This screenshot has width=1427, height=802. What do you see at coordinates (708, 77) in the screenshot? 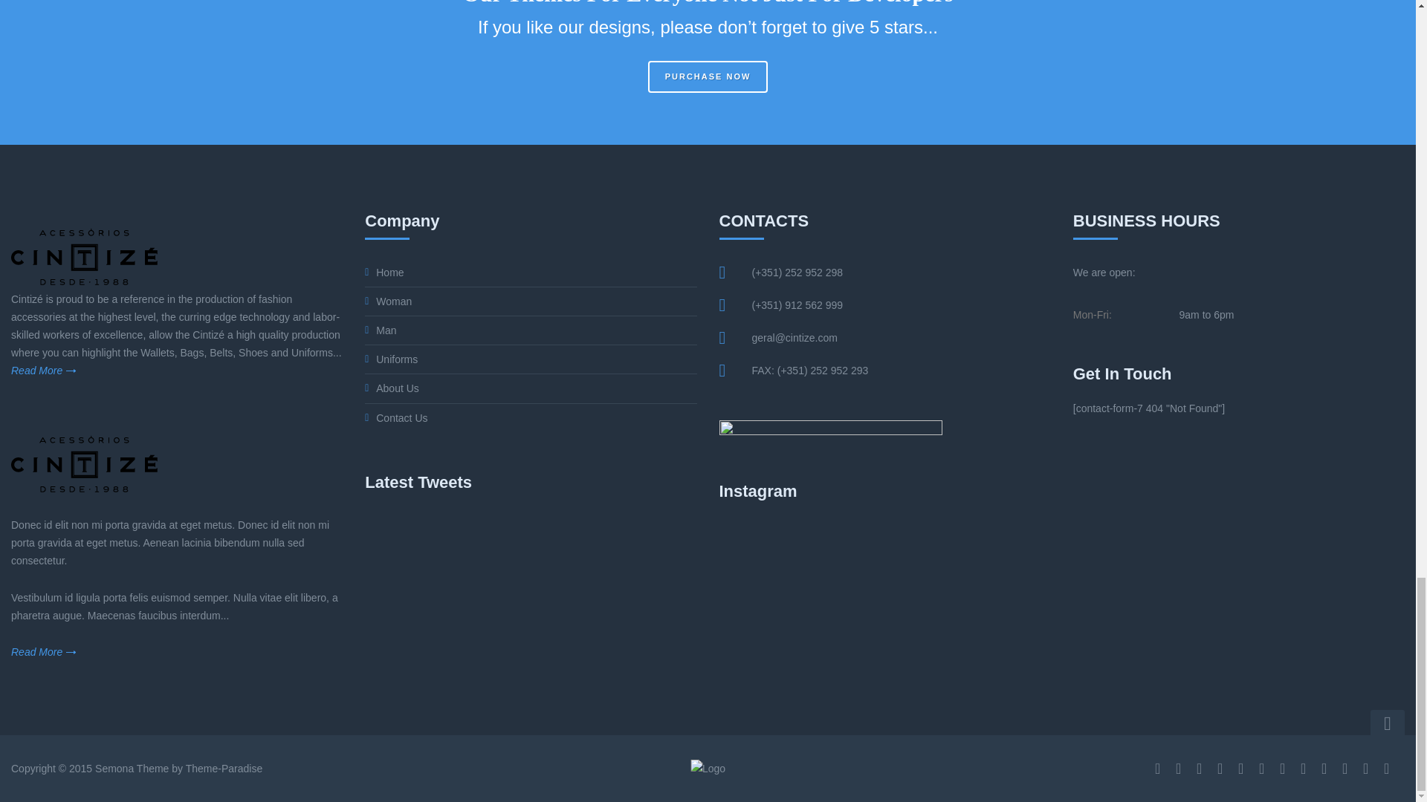
I see `Purchase now` at bounding box center [708, 77].